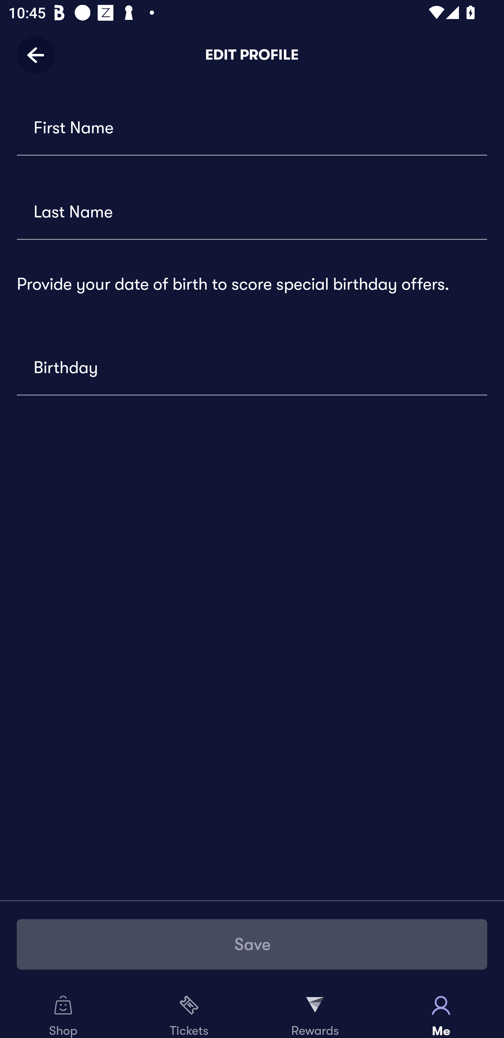  What do you see at coordinates (189, 1012) in the screenshot?
I see `Tickets` at bounding box center [189, 1012].